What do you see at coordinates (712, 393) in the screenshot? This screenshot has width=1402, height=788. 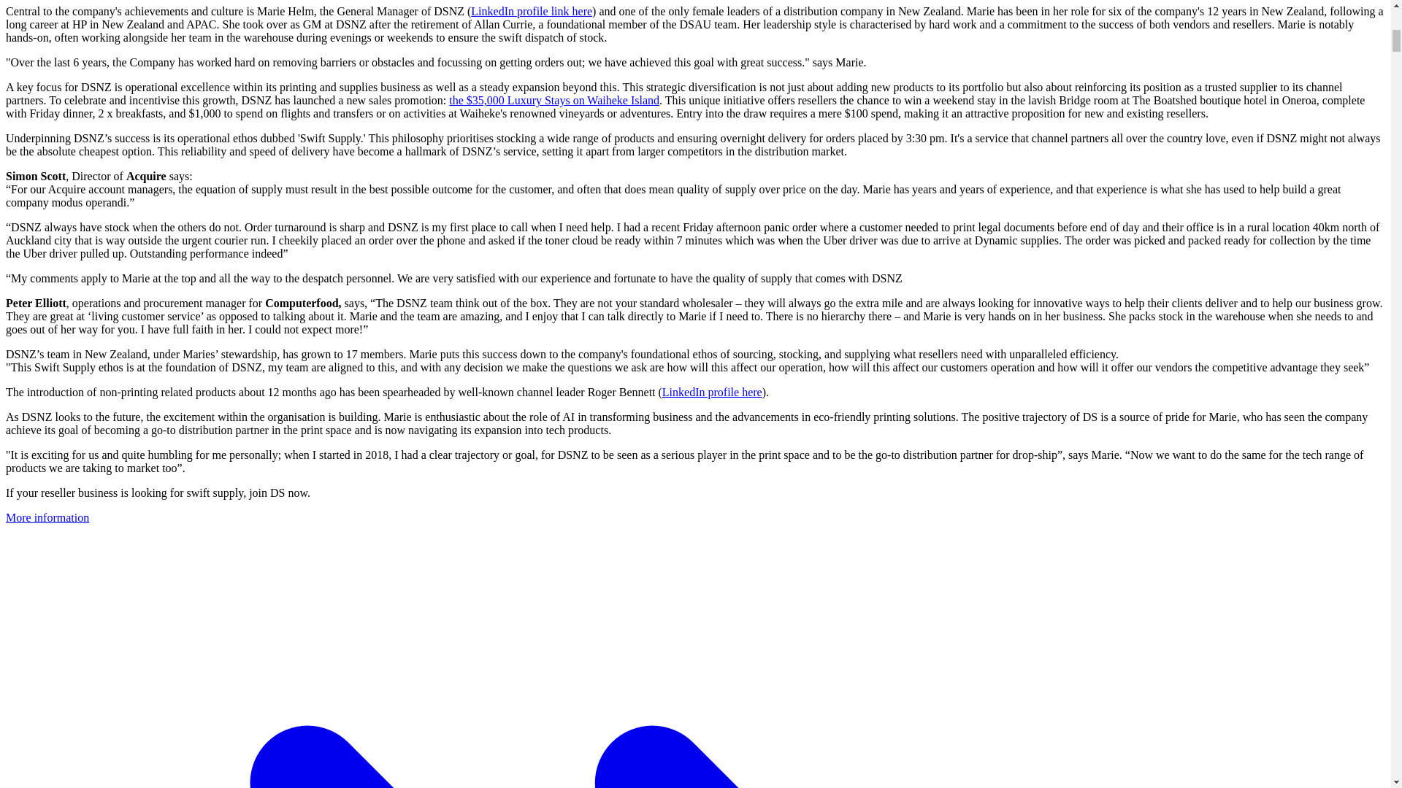 I see `LinkedIn profile here` at bounding box center [712, 393].